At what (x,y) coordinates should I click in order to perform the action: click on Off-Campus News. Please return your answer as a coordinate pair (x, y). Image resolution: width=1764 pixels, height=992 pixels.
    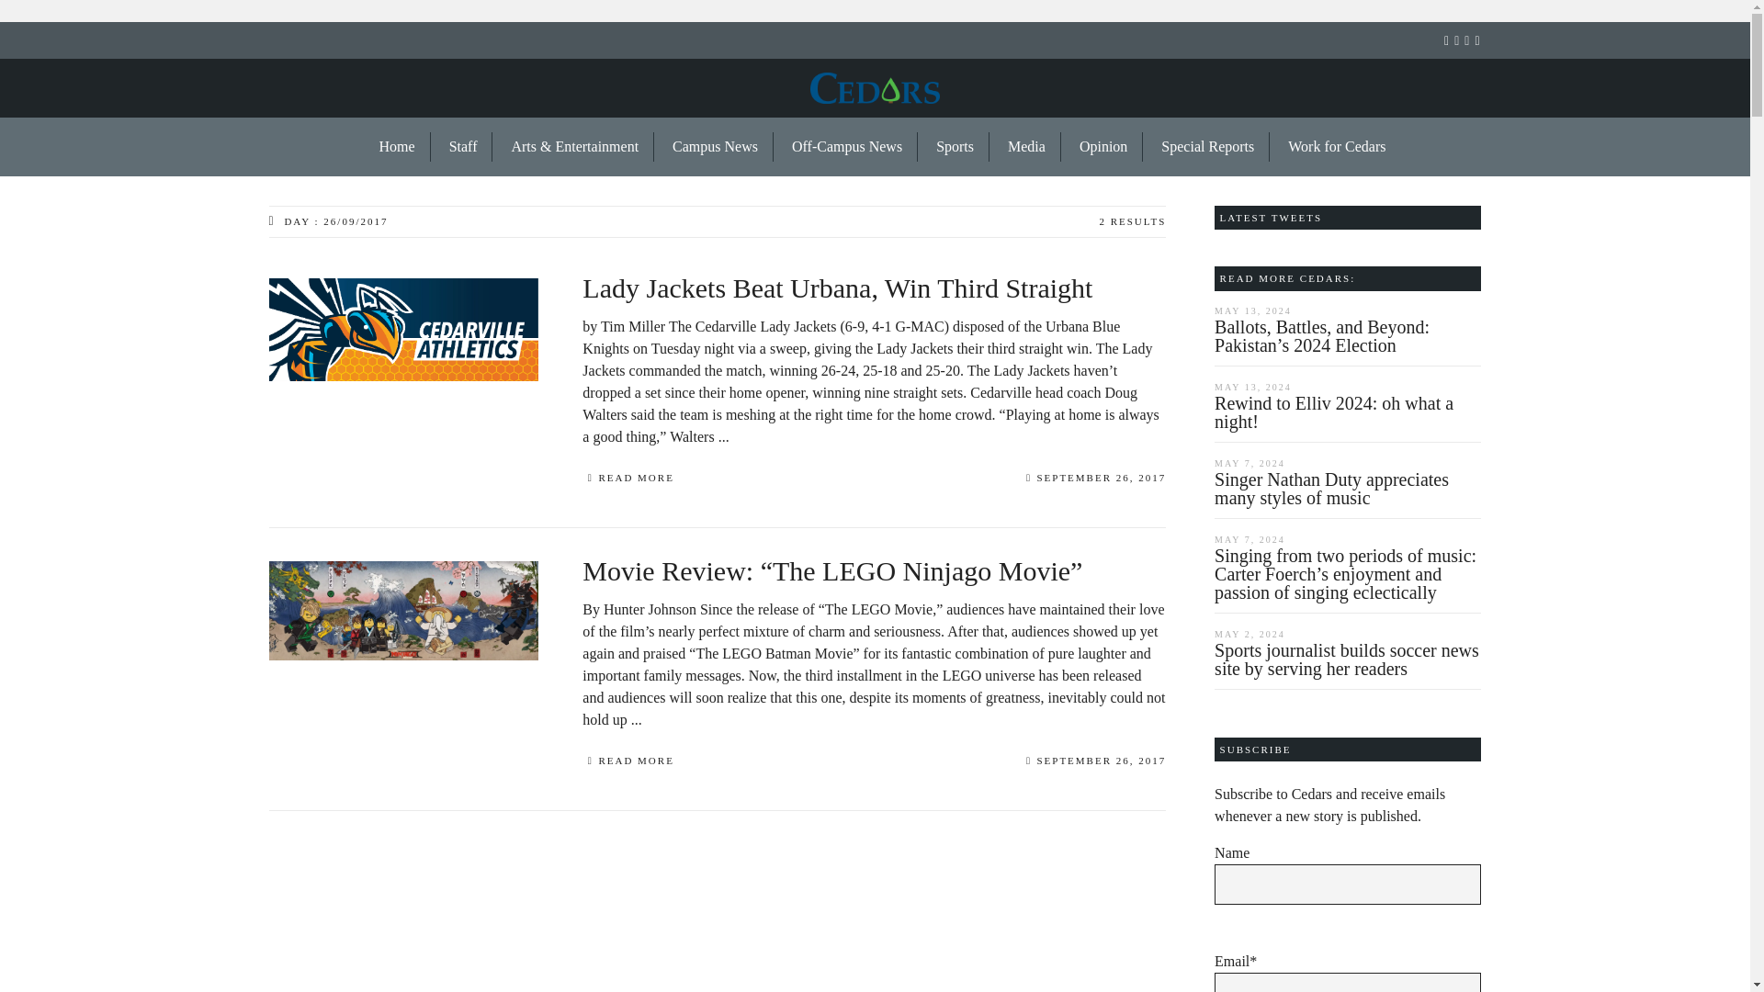
    Looking at the image, I should click on (847, 147).